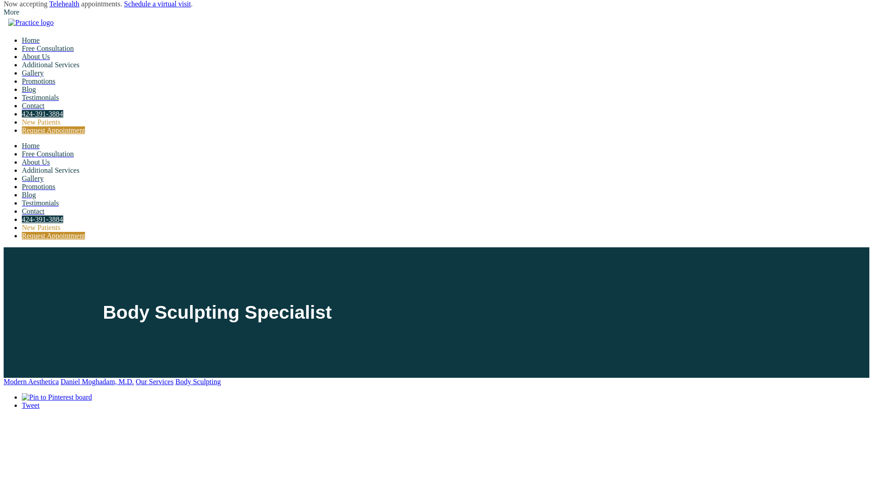 Image resolution: width=873 pixels, height=491 pixels. What do you see at coordinates (47, 48) in the screenshot?
I see `Free Consultation` at bounding box center [47, 48].